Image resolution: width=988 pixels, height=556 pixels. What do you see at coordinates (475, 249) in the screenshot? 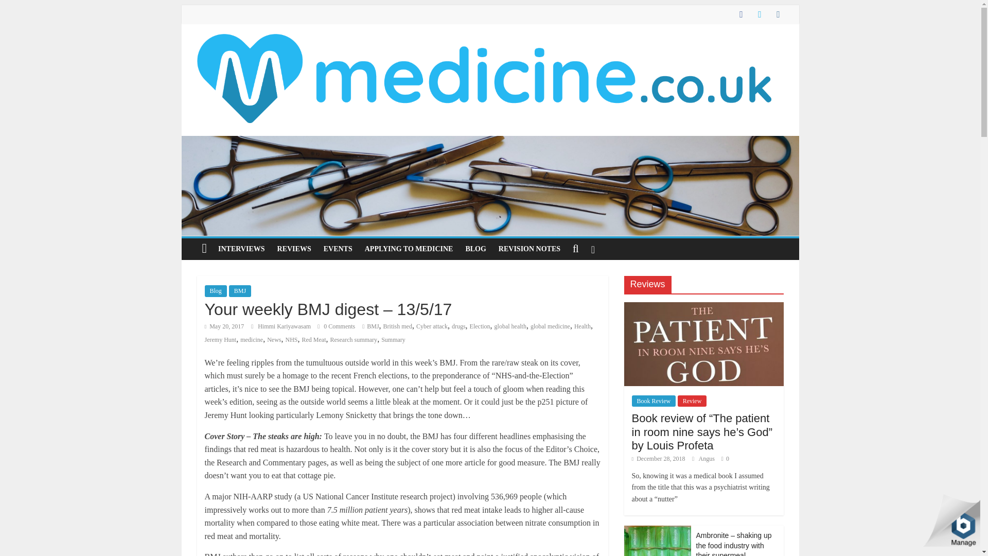
I see `BLOG` at bounding box center [475, 249].